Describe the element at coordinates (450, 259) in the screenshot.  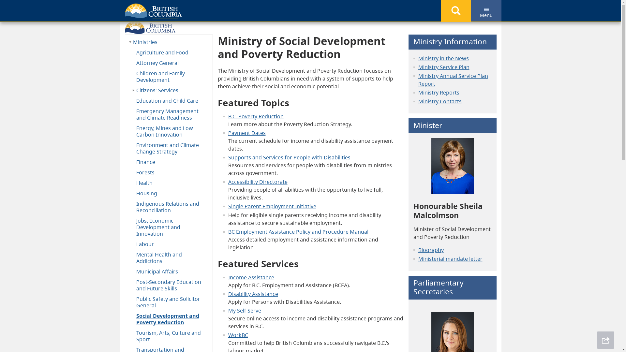
I see `Ministerial mandate letter` at that location.